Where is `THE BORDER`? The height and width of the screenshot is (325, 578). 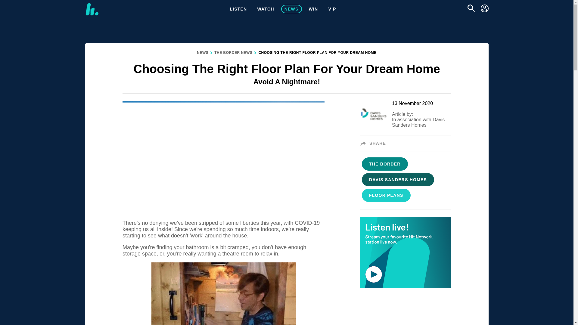 THE BORDER is located at coordinates (385, 164).